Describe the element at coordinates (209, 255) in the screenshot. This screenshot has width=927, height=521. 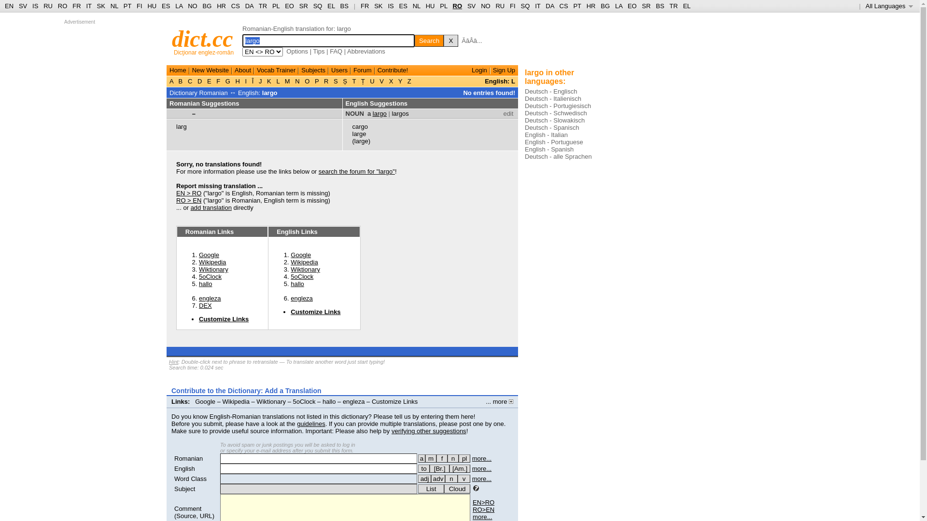
I see `Google` at that location.